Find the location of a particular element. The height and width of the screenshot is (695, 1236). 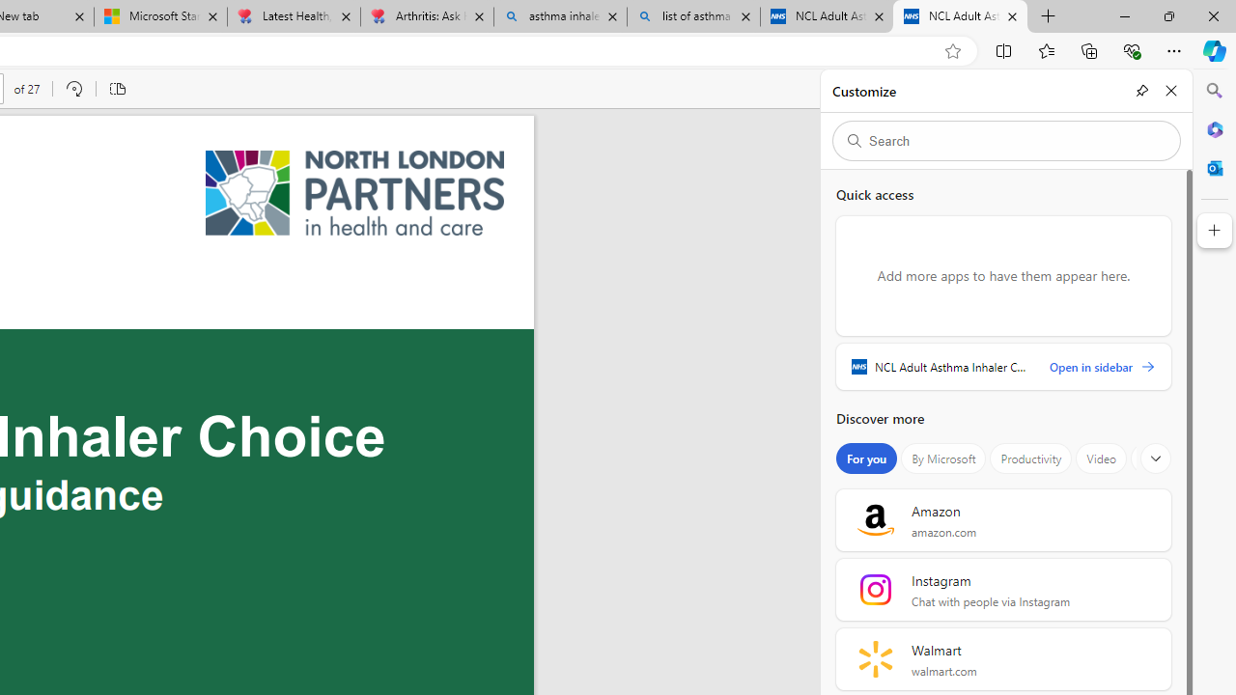

Video is located at coordinates (1101, 459).